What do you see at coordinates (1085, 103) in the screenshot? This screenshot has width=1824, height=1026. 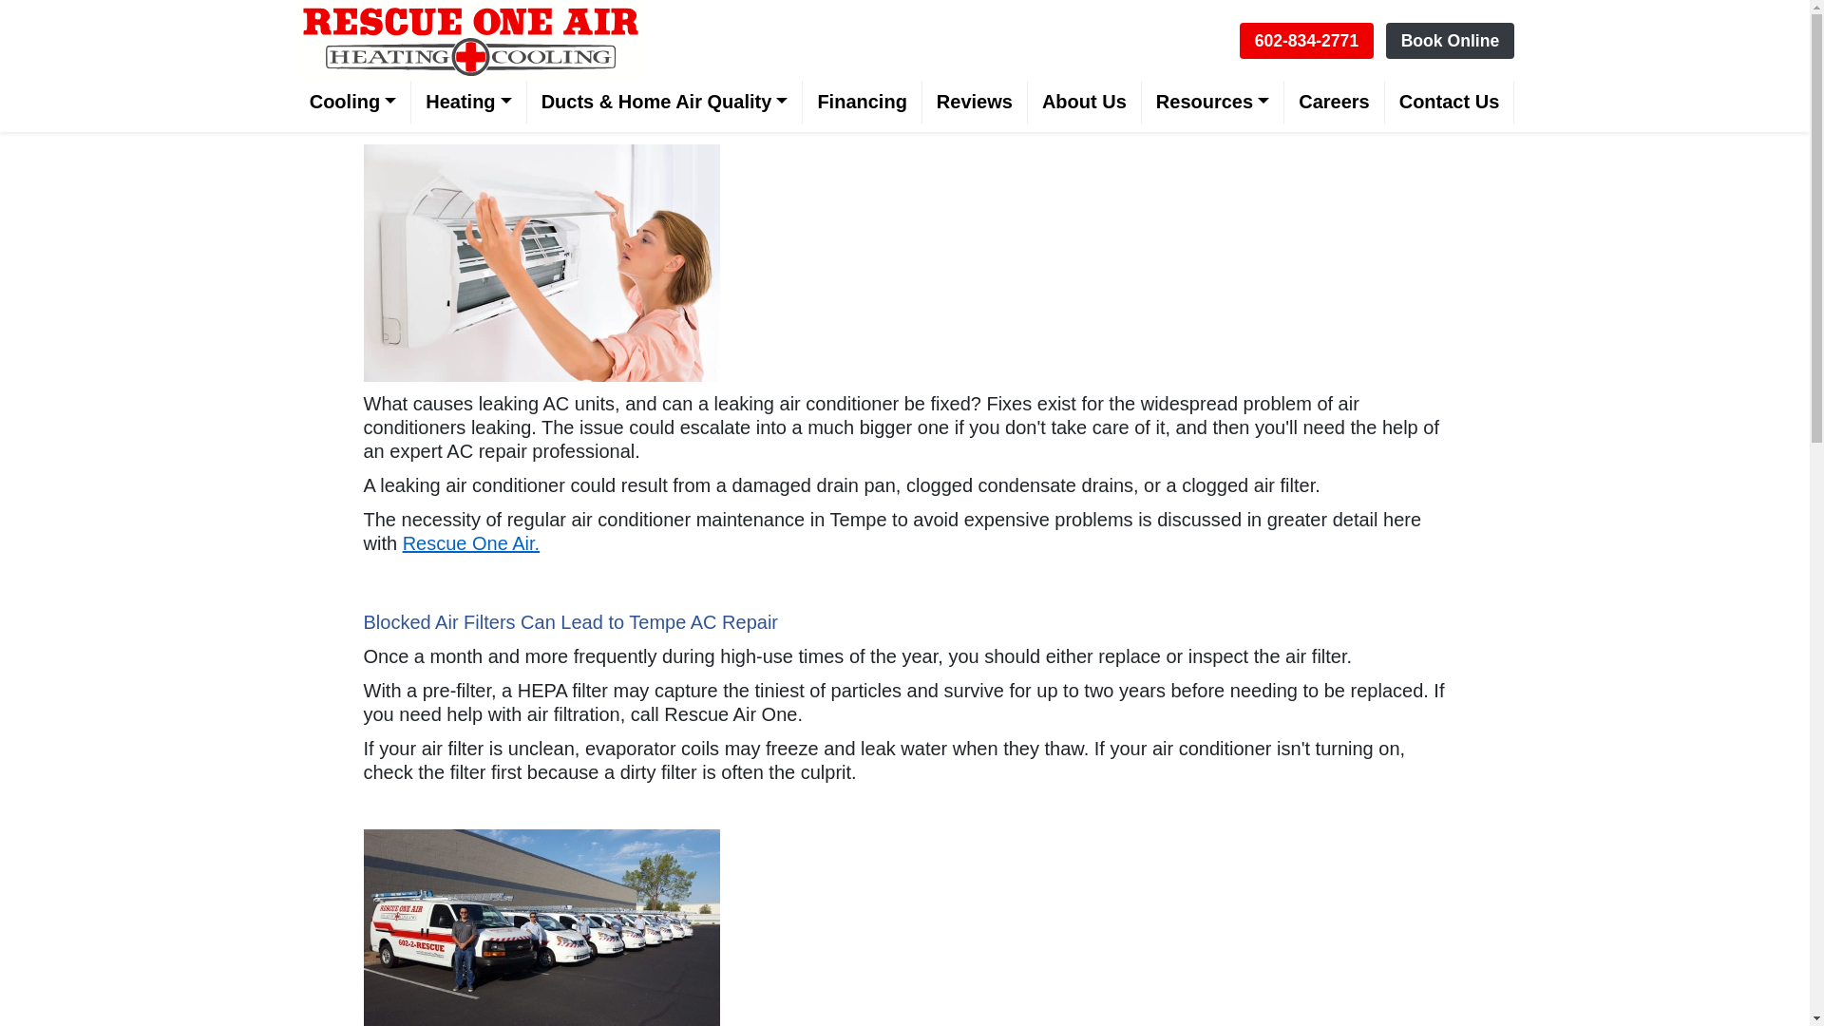 I see `About Us` at bounding box center [1085, 103].